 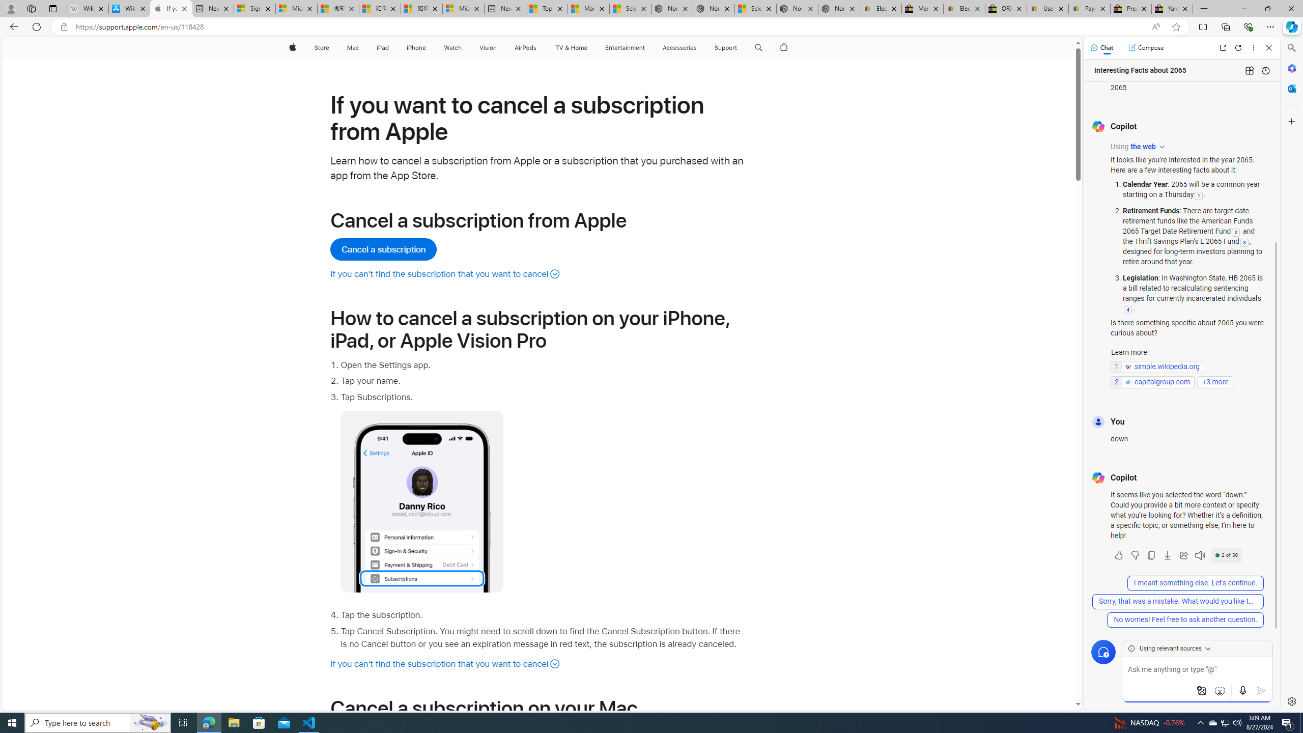 What do you see at coordinates (416, 48) in the screenshot?
I see `iPhone` at bounding box center [416, 48].